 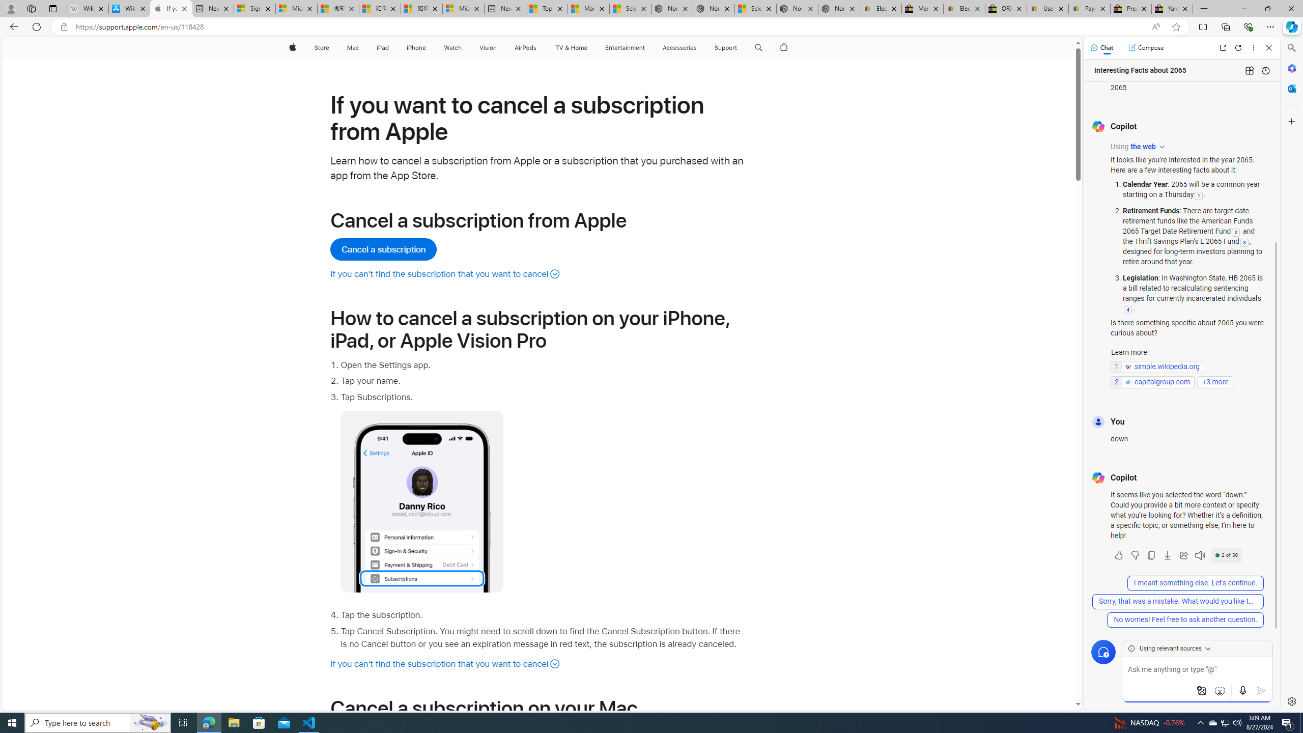 What do you see at coordinates (416, 48) in the screenshot?
I see `iPhone` at bounding box center [416, 48].